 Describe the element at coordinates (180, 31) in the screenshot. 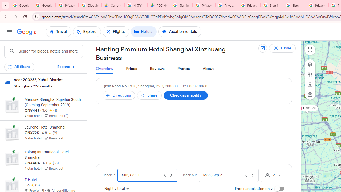

I see `Vacation rentals` at that location.